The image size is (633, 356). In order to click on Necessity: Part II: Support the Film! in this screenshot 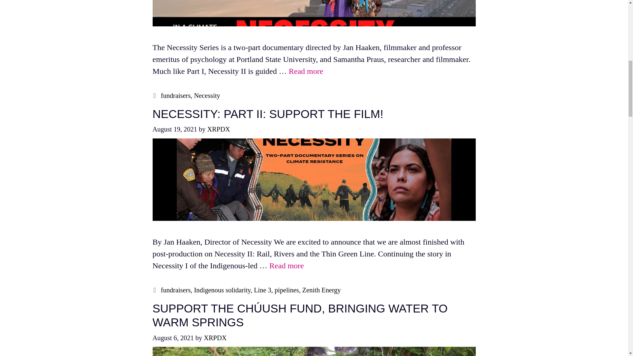, I will do `click(286, 265)`.